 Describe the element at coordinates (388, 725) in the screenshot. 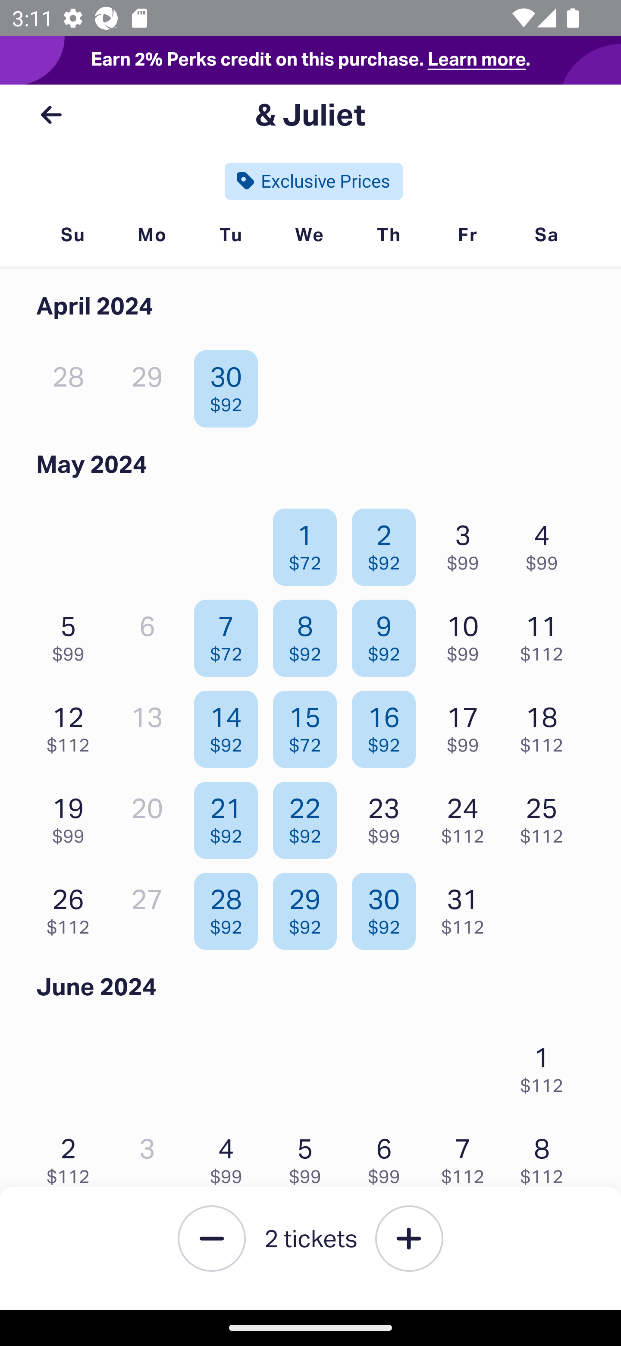

I see `16 $92` at that location.